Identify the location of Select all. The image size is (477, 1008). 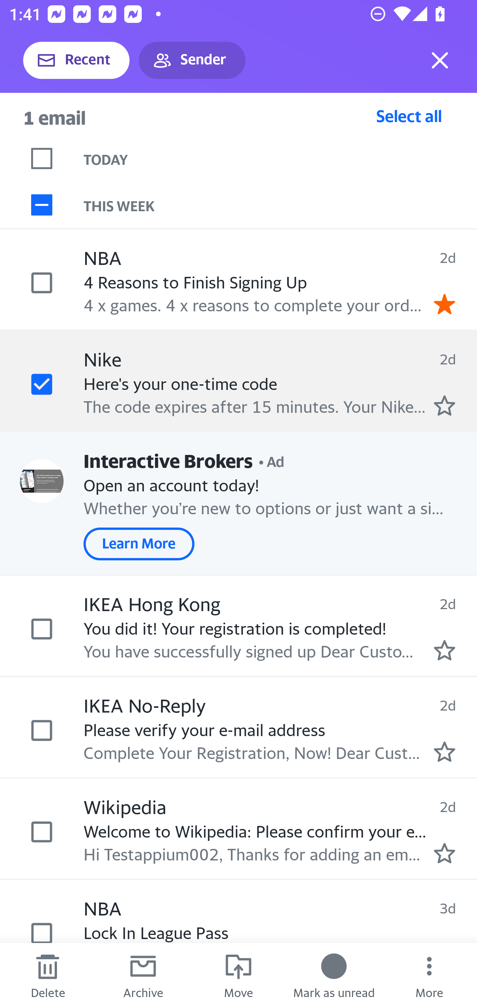
(409, 116).